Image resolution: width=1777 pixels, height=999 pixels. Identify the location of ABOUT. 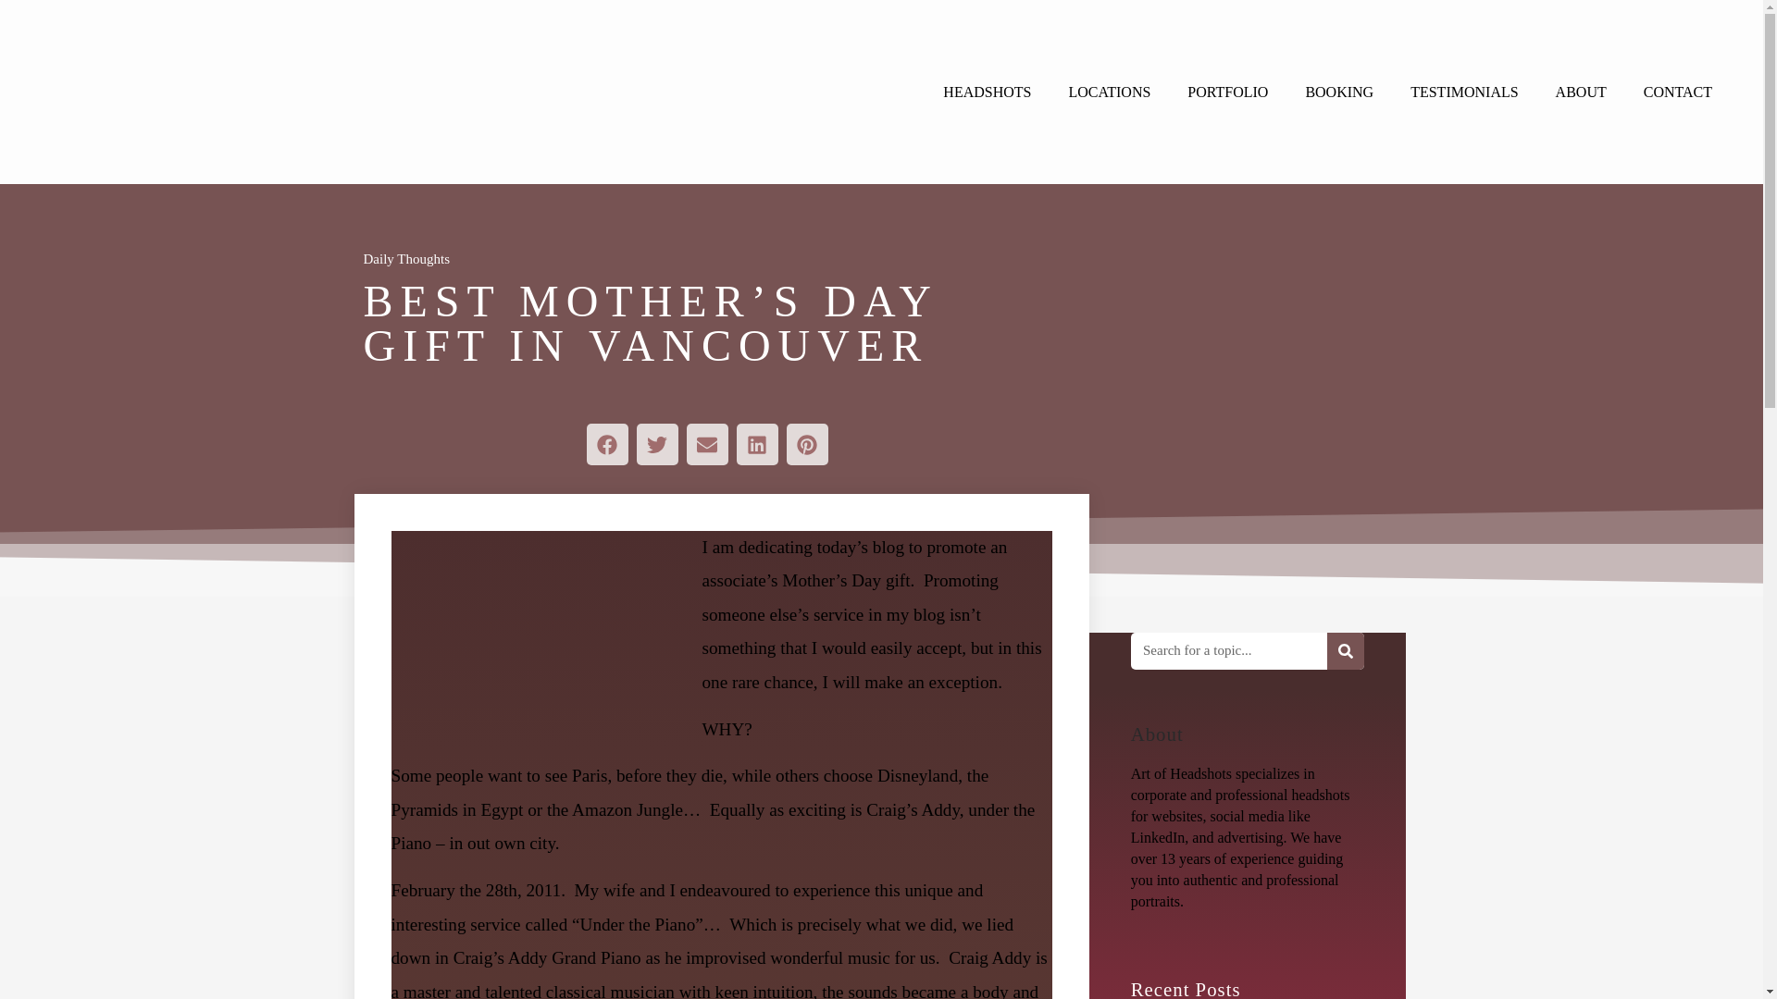
(1581, 92).